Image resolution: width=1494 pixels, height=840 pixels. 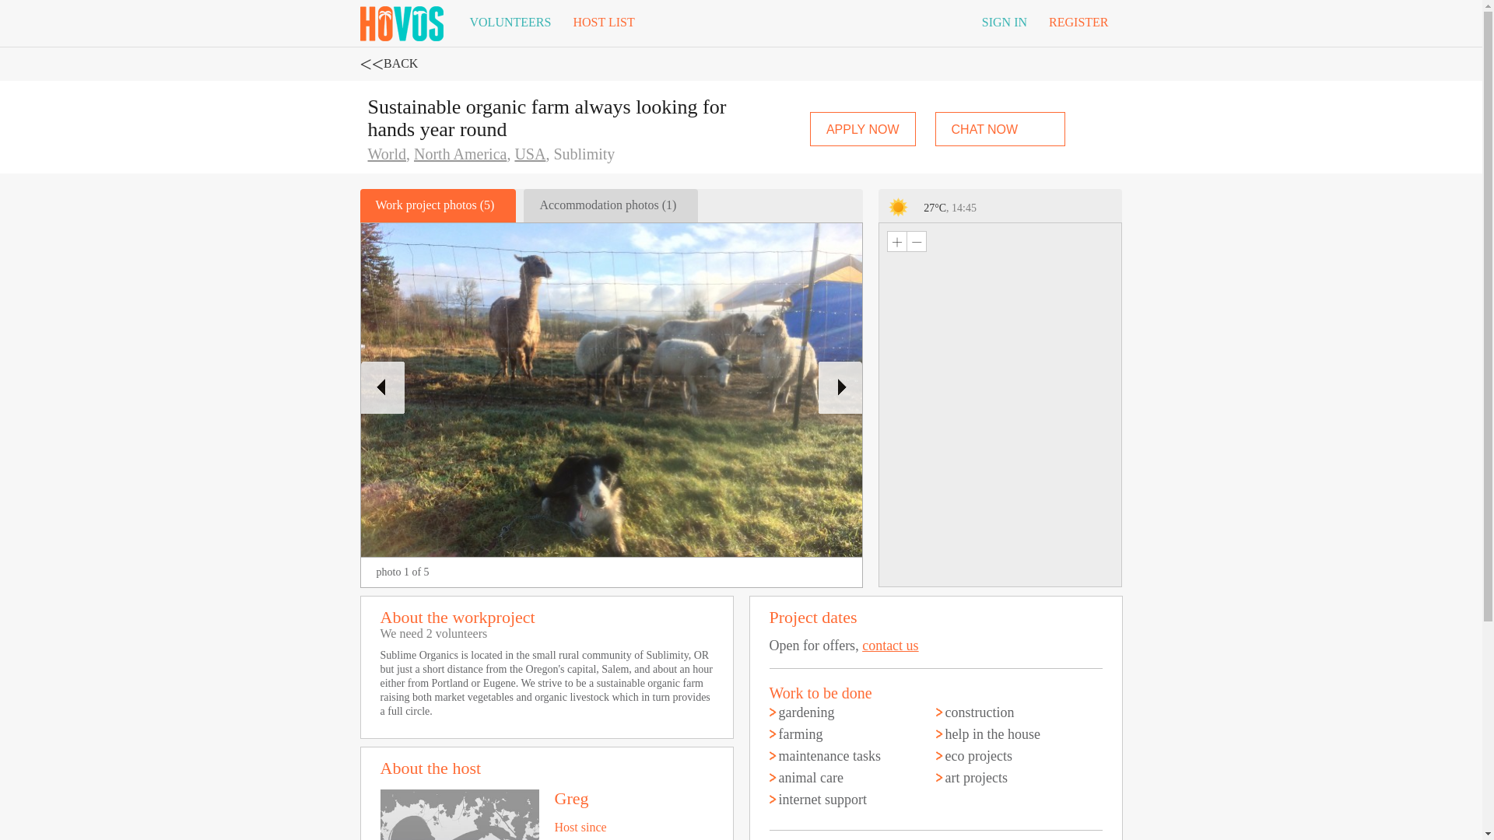 What do you see at coordinates (1005, 23) in the screenshot?
I see `SIGN IN` at bounding box center [1005, 23].